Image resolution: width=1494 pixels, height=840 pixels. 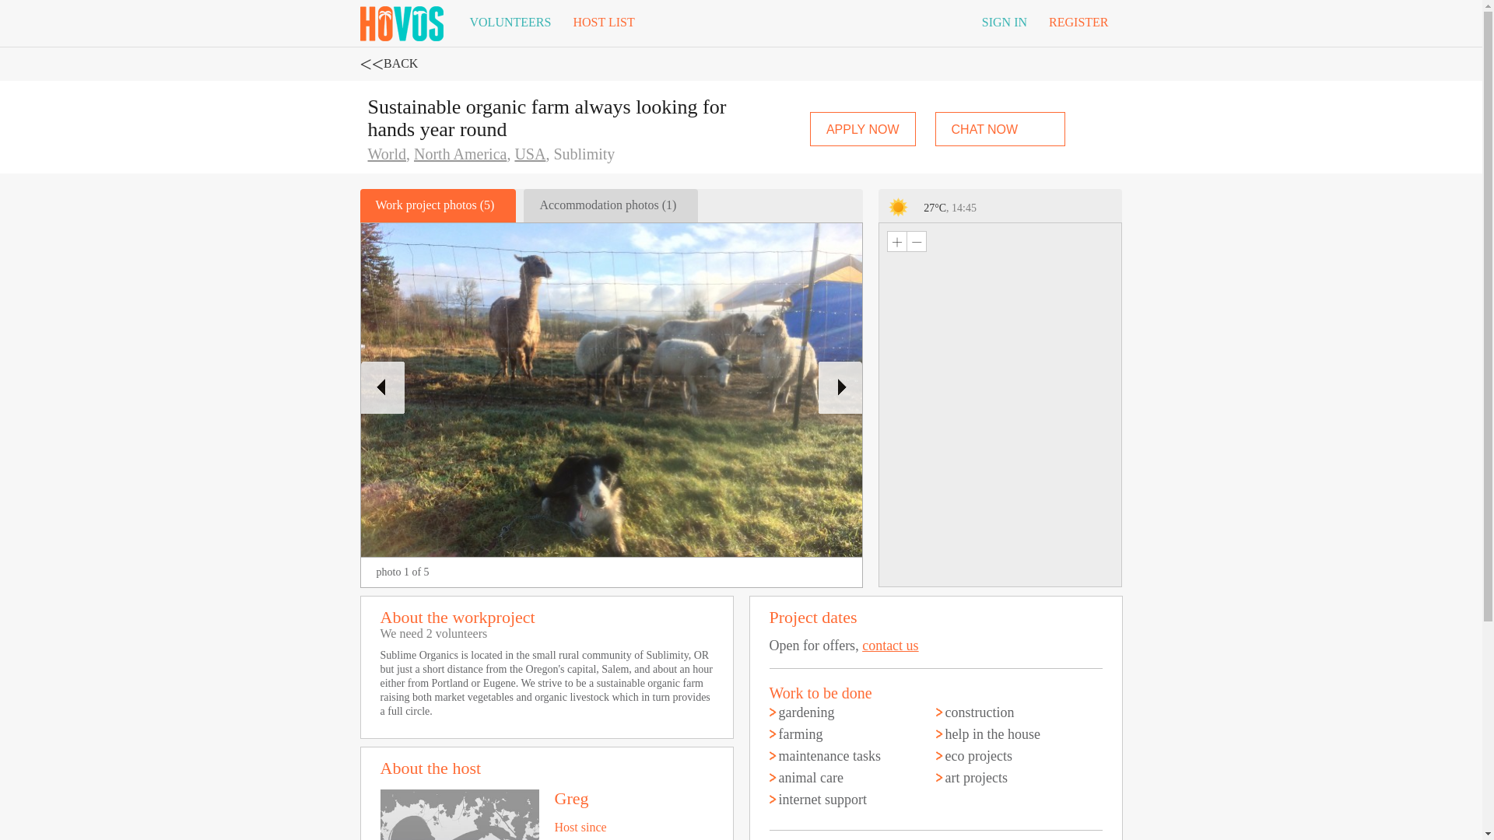 What do you see at coordinates (1005, 23) in the screenshot?
I see `SIGN IN` at bounding box center [1005, 23].